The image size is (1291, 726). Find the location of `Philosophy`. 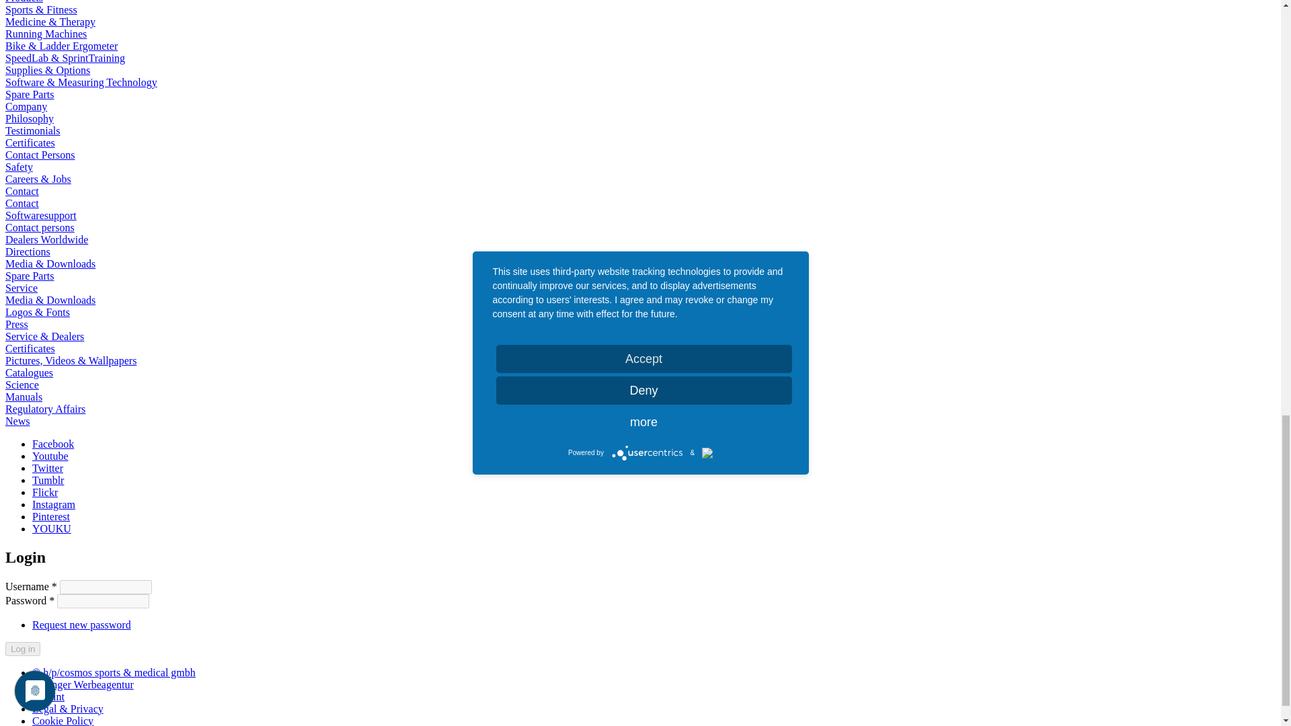

Philosophy is located at coordinates (30, 118).